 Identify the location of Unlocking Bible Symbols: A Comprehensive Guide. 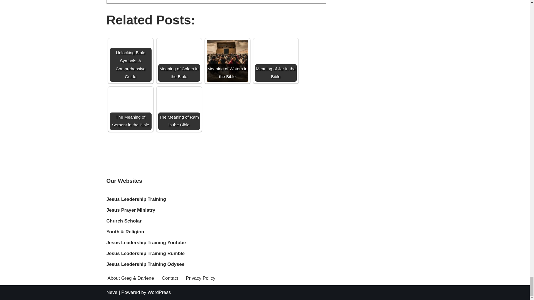
(130, 52).